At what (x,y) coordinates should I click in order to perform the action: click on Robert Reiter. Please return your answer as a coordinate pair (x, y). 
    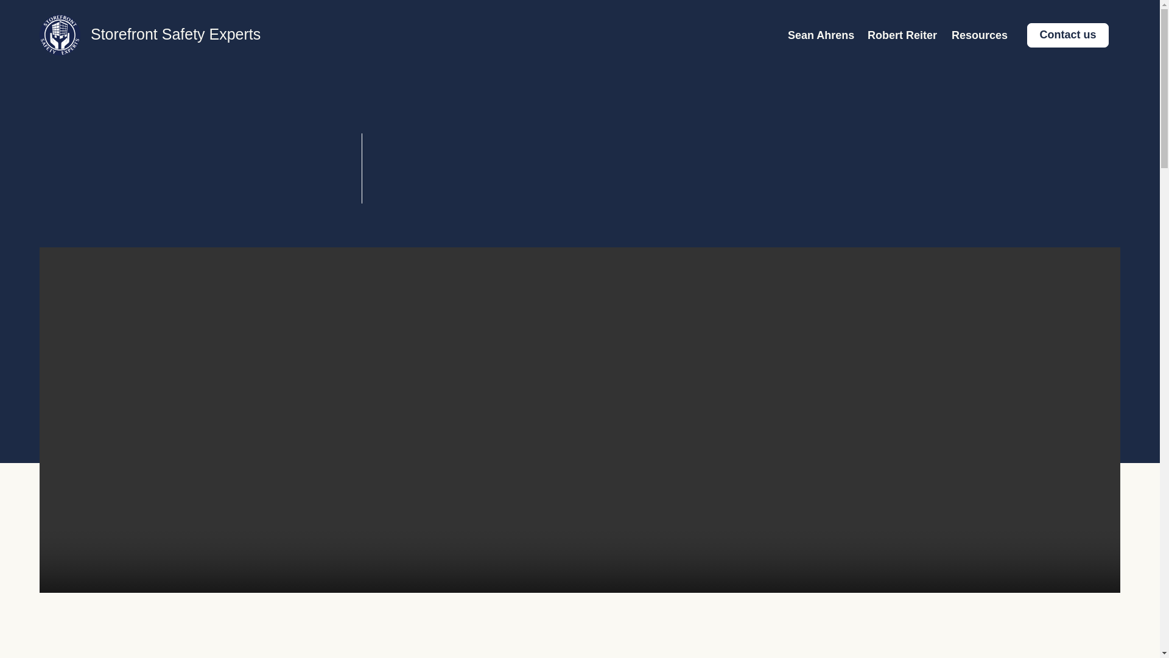
    Looking at the image, I should click on (900, 35).